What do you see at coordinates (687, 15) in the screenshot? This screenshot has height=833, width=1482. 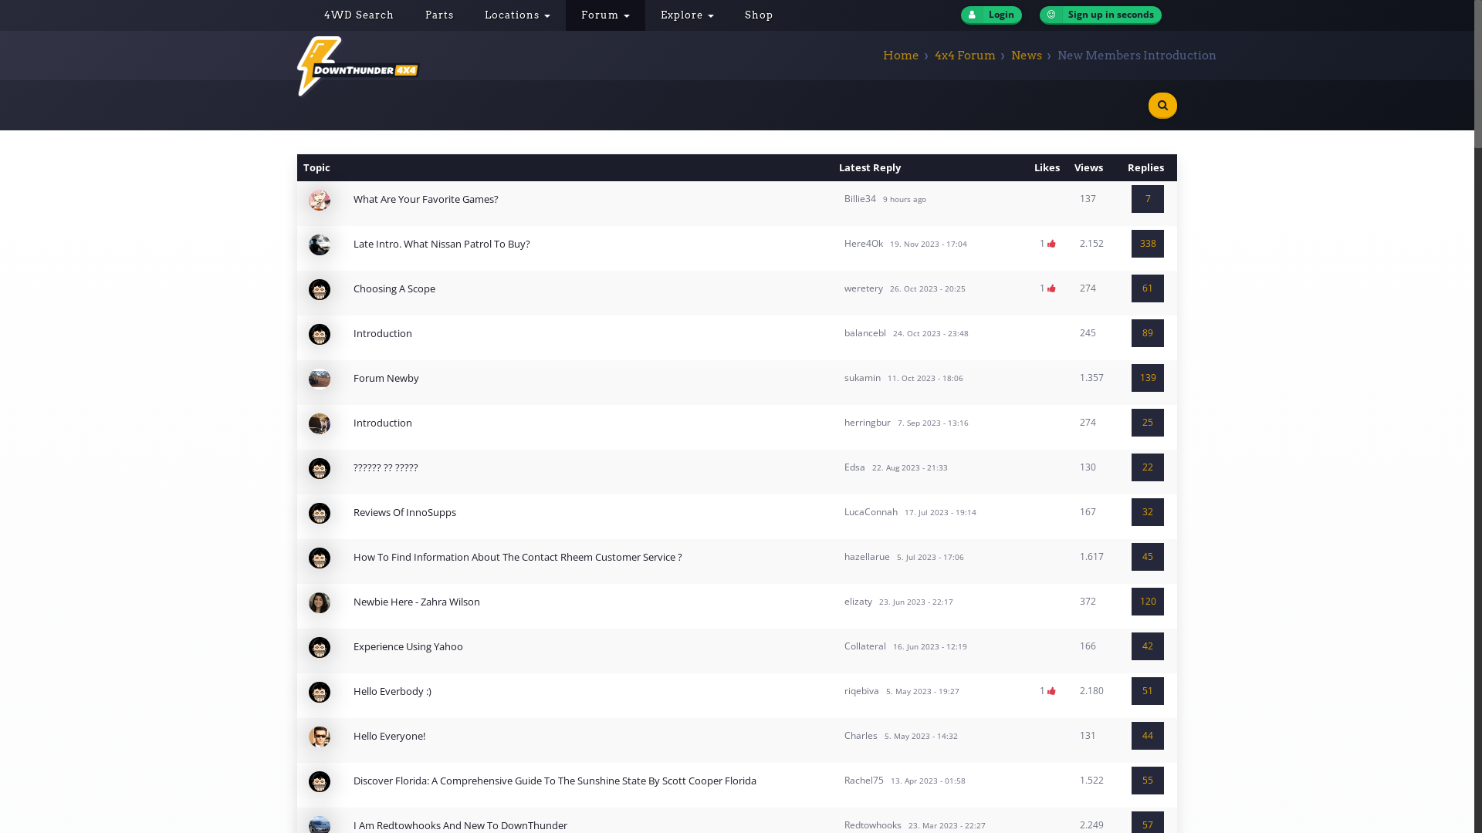 I see `Explore` at bounding box center [687, 15].